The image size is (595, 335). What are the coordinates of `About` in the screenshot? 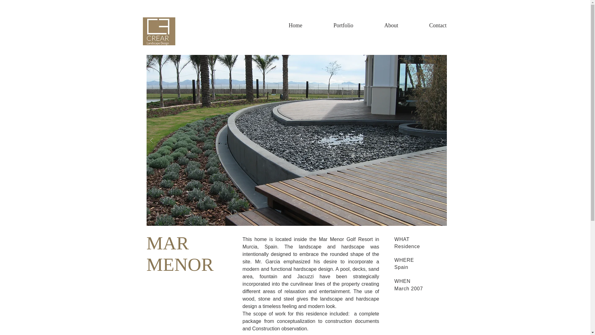 It's located at (391, 25).